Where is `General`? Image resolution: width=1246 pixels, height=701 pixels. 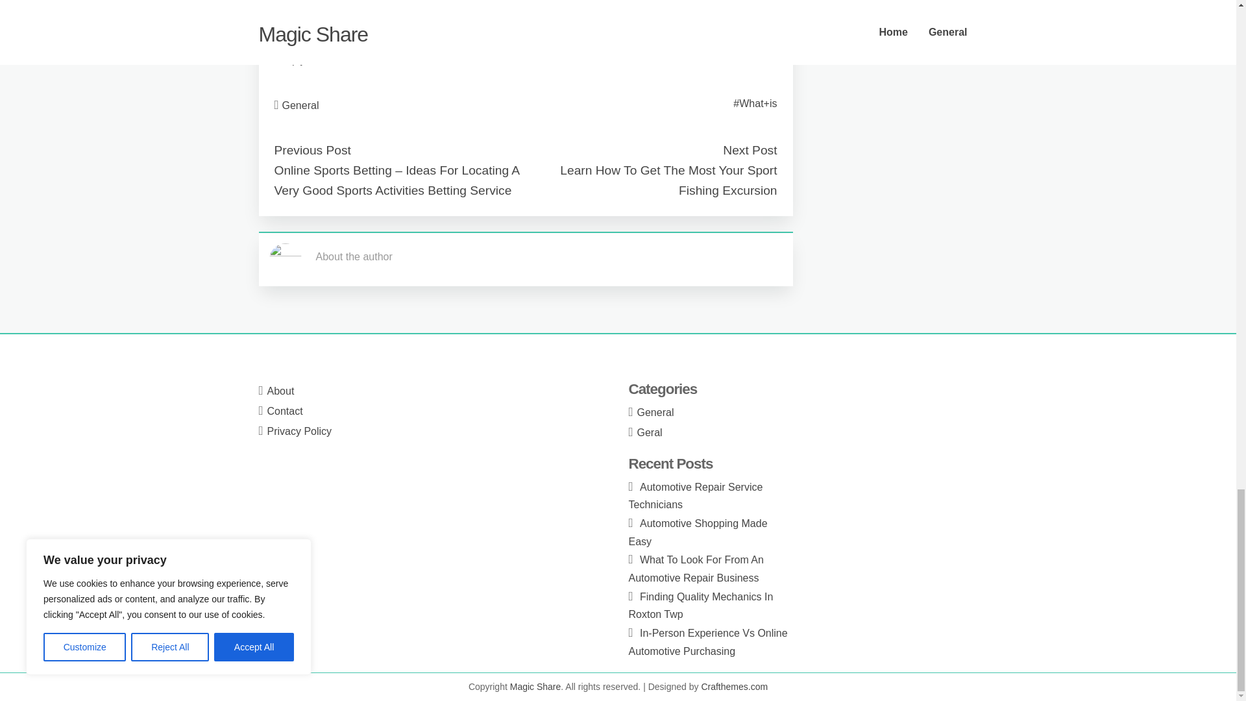
General is located at coordinates (300, 105).